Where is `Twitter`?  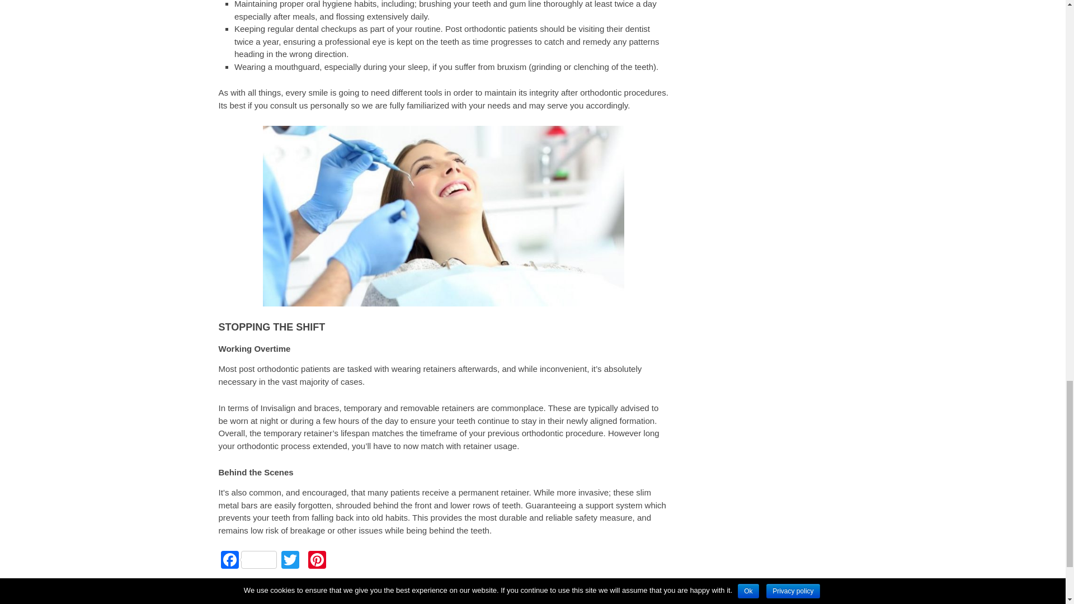
Twitter is located at coordinates (289, 560).